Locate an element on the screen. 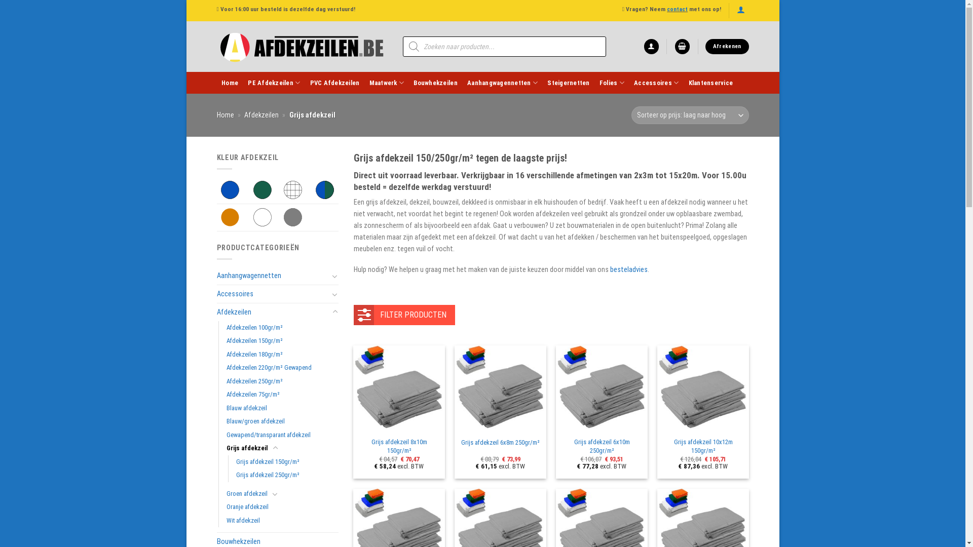 This screenshot has height=547, width=973. Wit afdekzeil is located at coordinates (243, 521).